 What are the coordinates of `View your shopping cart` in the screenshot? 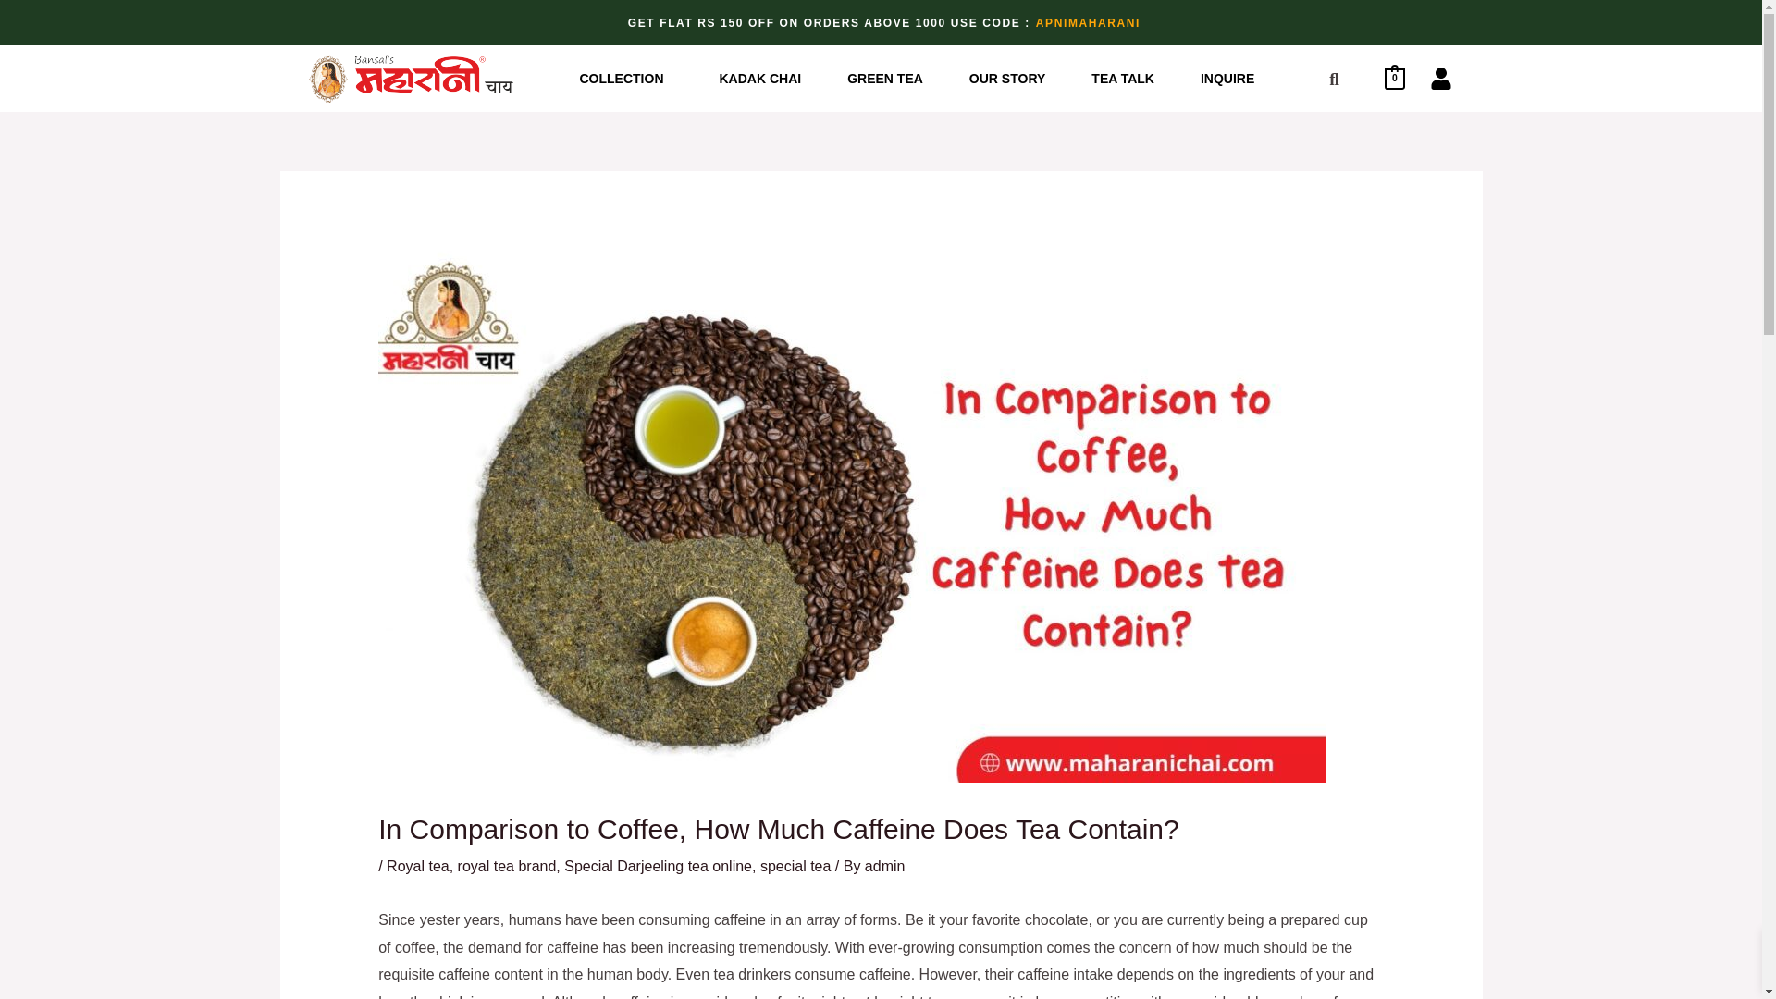 It's located at (1395, 78).